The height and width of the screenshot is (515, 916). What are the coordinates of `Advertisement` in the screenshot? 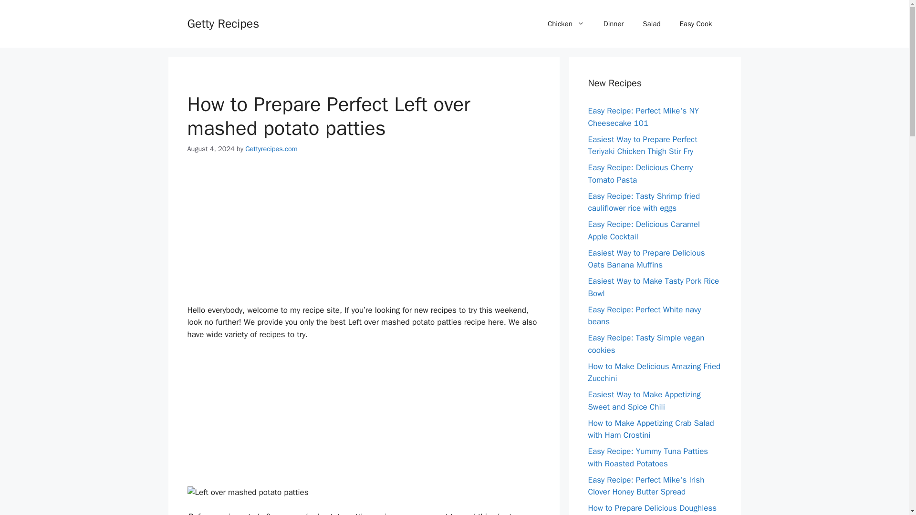 It's located at (364, 237).